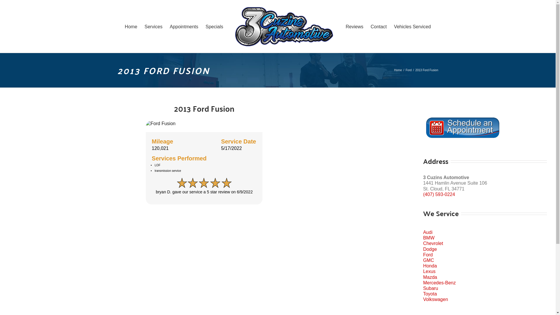 Image resolution: width=560 pixels, height=315 pixels. What do you see at coordinates (485, 277) in the screenshot?
I see `Mazda` at bounding box center [485, 277].